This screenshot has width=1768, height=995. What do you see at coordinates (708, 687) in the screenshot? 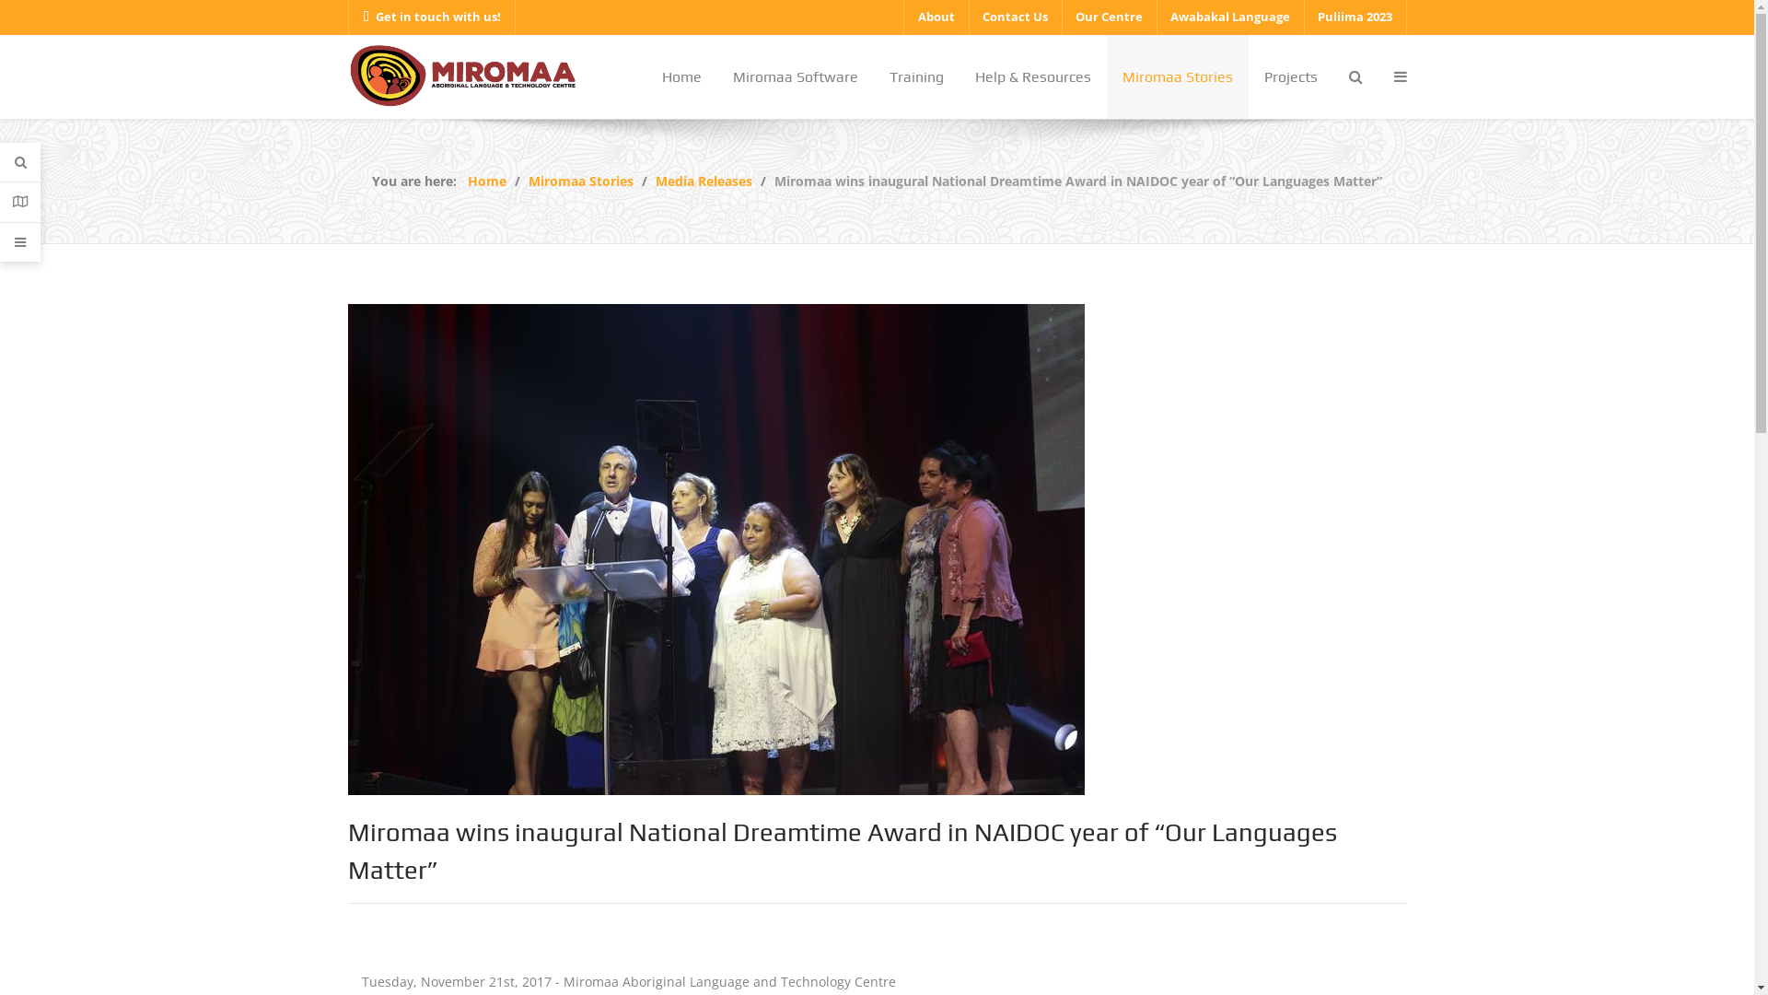
I see `Re-indigeni(z)ing Ecology` at bounding box center [708, 687].